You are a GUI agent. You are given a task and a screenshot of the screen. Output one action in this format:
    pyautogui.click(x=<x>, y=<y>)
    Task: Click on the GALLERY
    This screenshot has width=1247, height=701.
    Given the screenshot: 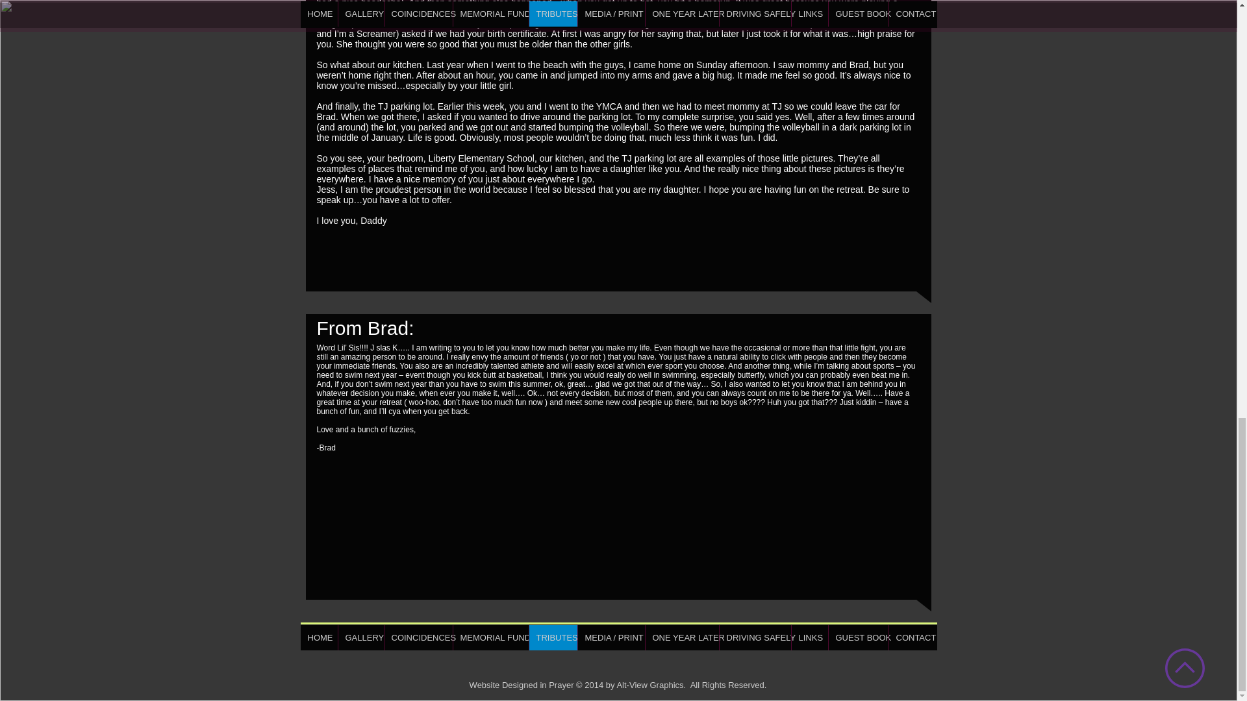 What is the action you would take?
    pyautogui.click(x=361, y=637)
    